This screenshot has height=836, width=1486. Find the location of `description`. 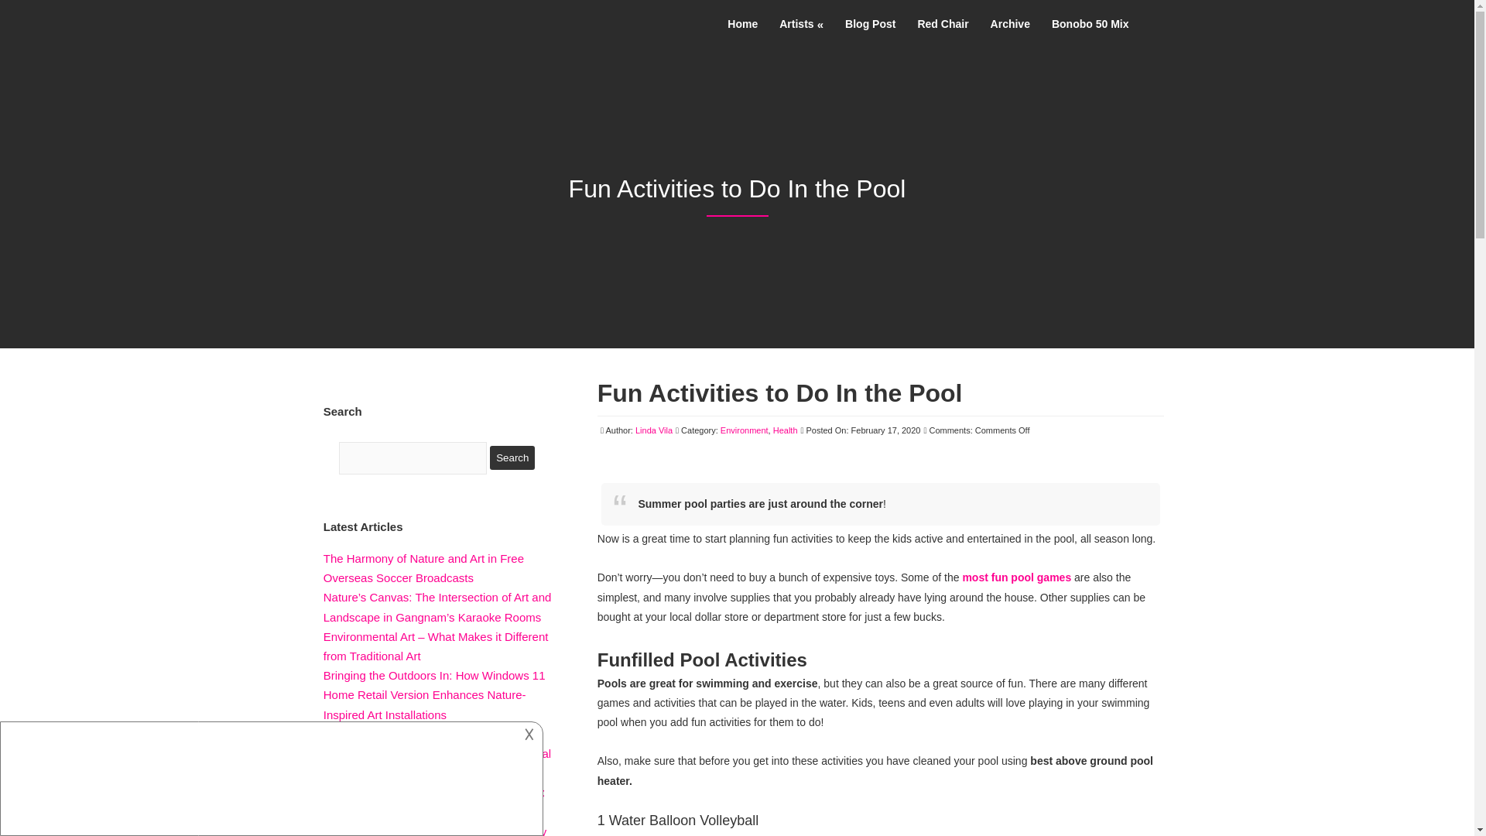

description is located at coordinates (269, 776).